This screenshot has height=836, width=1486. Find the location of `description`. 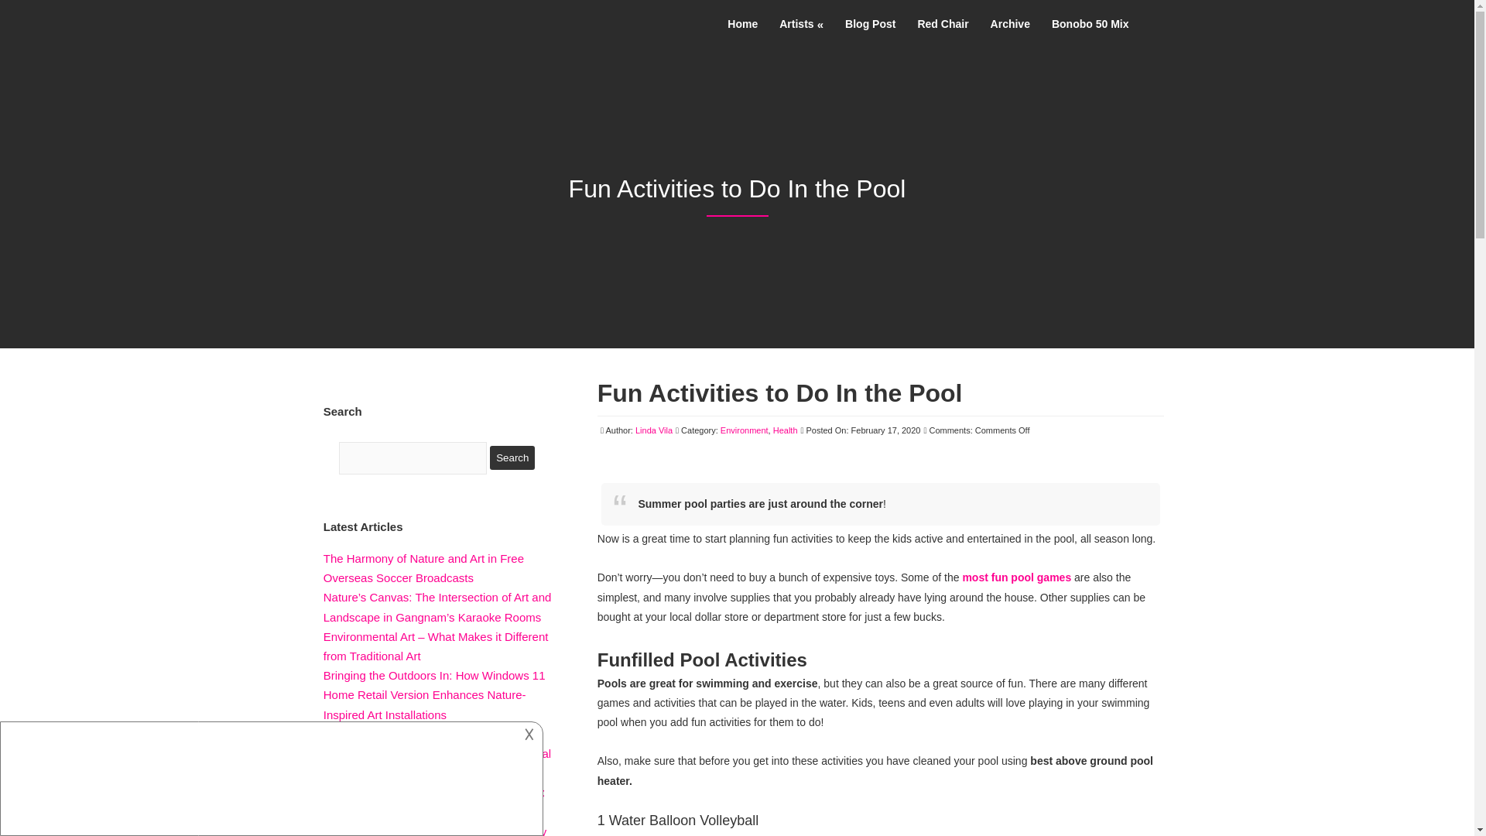

description is located at coordinates (269, 776).